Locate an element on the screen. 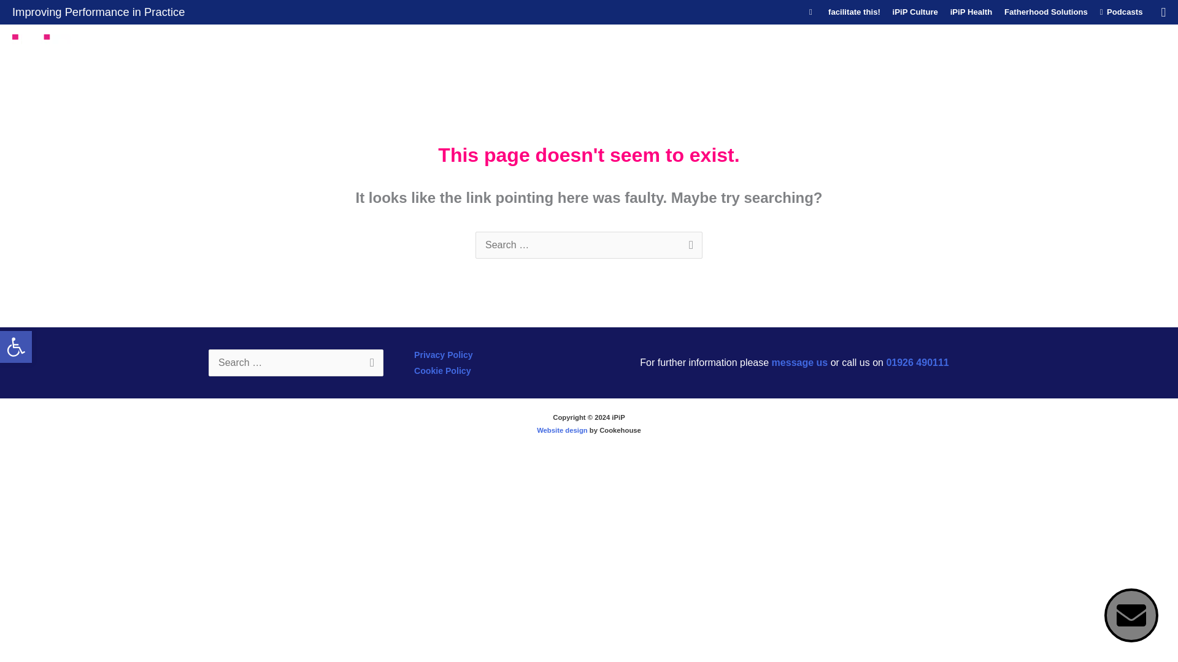 The height and width of the screenshot is (662, 1178). Fatherhood Solutions is located at coordinates (1045, 12).